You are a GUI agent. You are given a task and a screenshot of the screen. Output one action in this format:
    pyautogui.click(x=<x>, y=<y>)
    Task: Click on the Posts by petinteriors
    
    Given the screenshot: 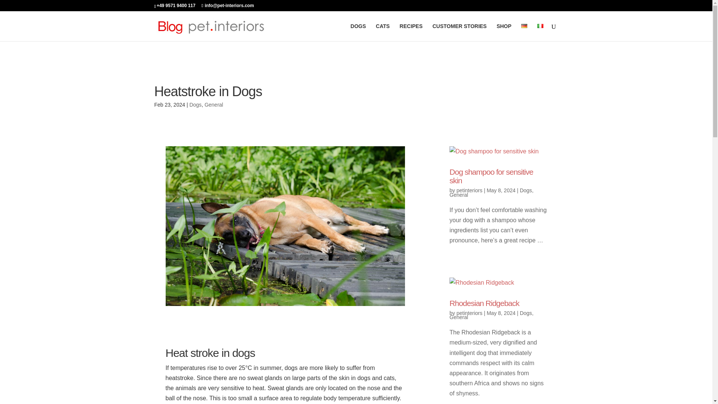 What is the action you would take?
    pyautogui.click(x=470, y=313)
    